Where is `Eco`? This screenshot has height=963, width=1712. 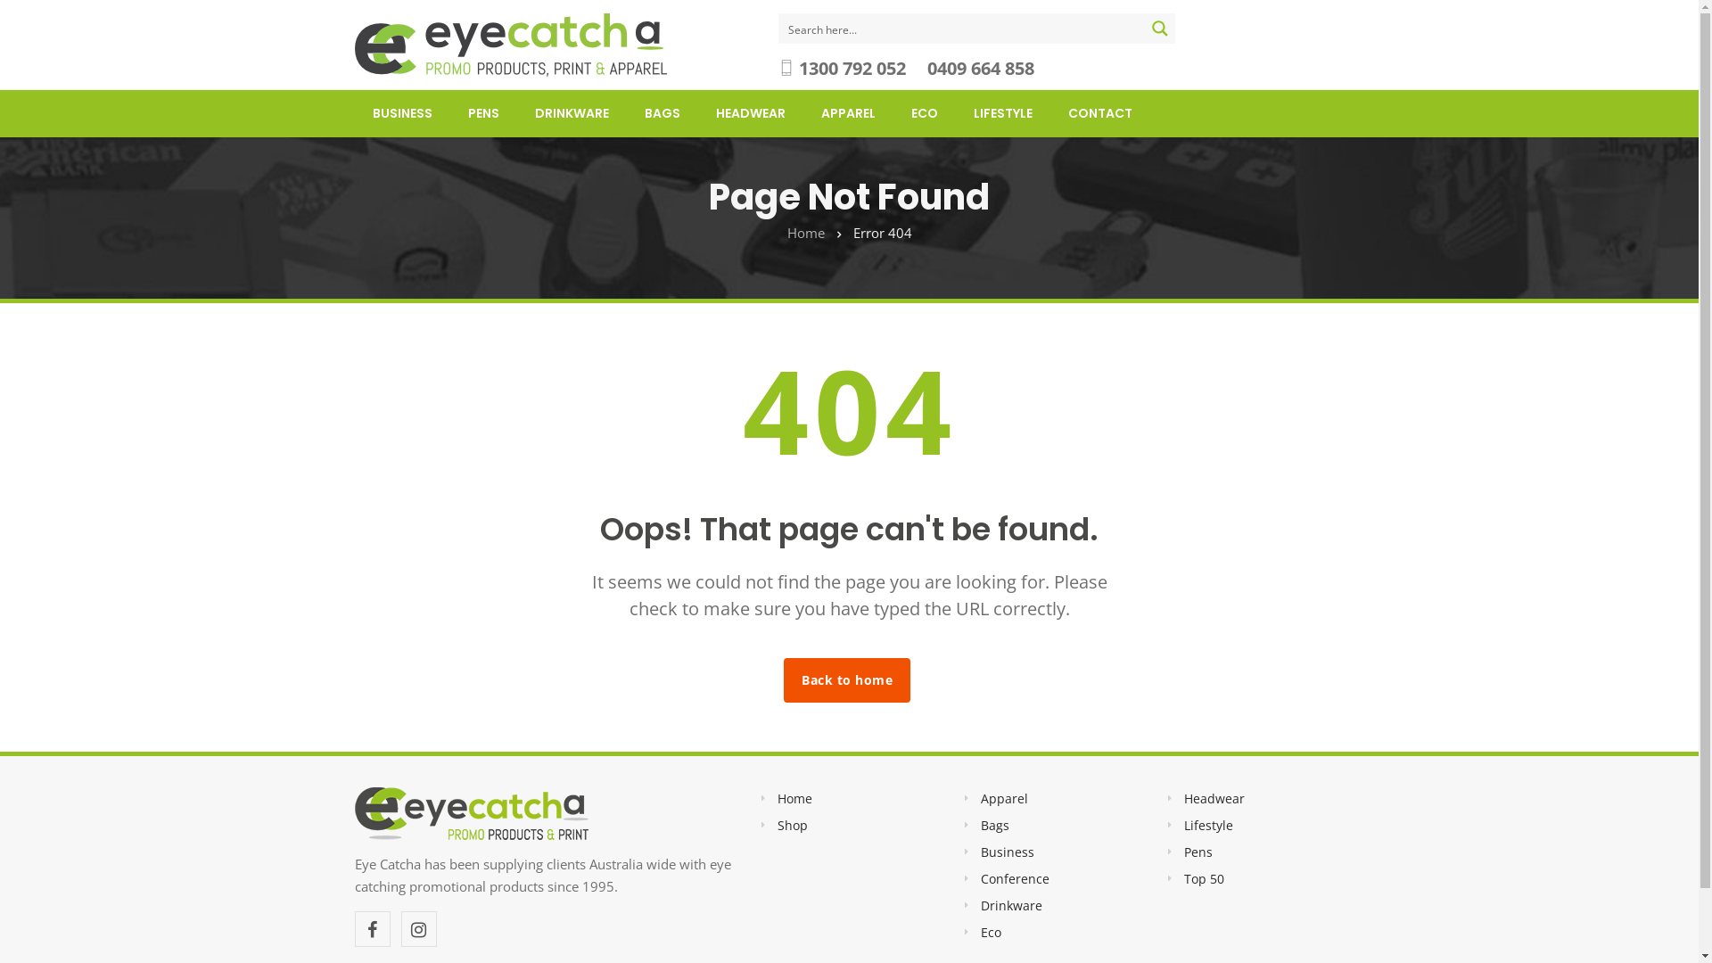 Eco is located at coordinates (992, 933).